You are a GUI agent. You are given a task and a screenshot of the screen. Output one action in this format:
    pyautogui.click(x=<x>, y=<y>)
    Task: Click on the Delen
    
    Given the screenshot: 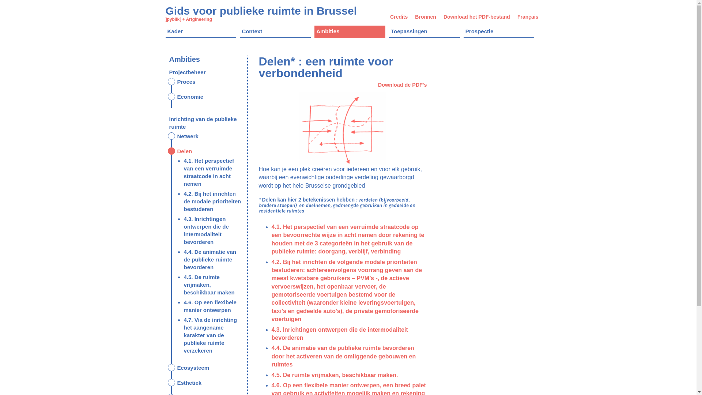 What is the action you would take?
    pyautogui.click(x=184, y=151)
    